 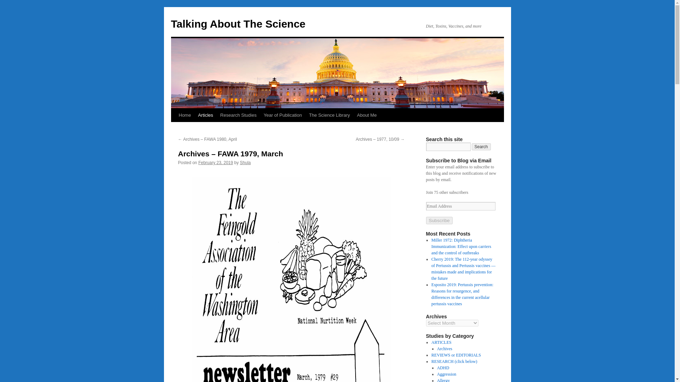 What do you see at coordinates (205, 115) in the screenshot?
I see `Articles` at bounding box center [205, 115].